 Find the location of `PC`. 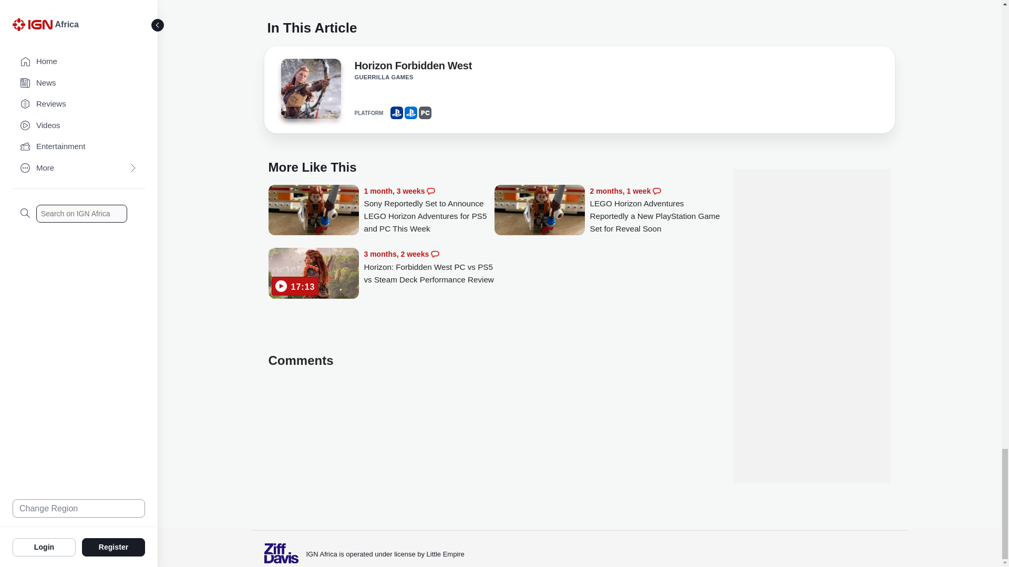

PC is located at coordinates (425, 112).